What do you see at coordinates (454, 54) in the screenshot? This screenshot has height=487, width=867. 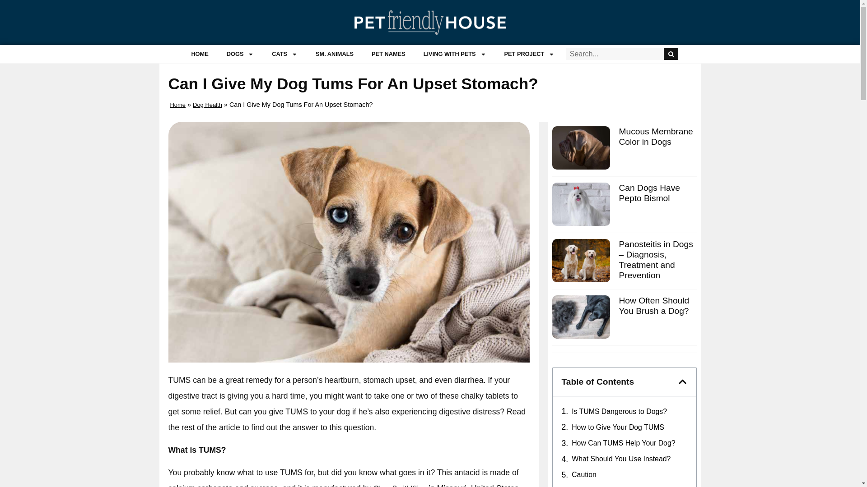 I see `LIVING WITH PETS` at bounding box center [454, 54].